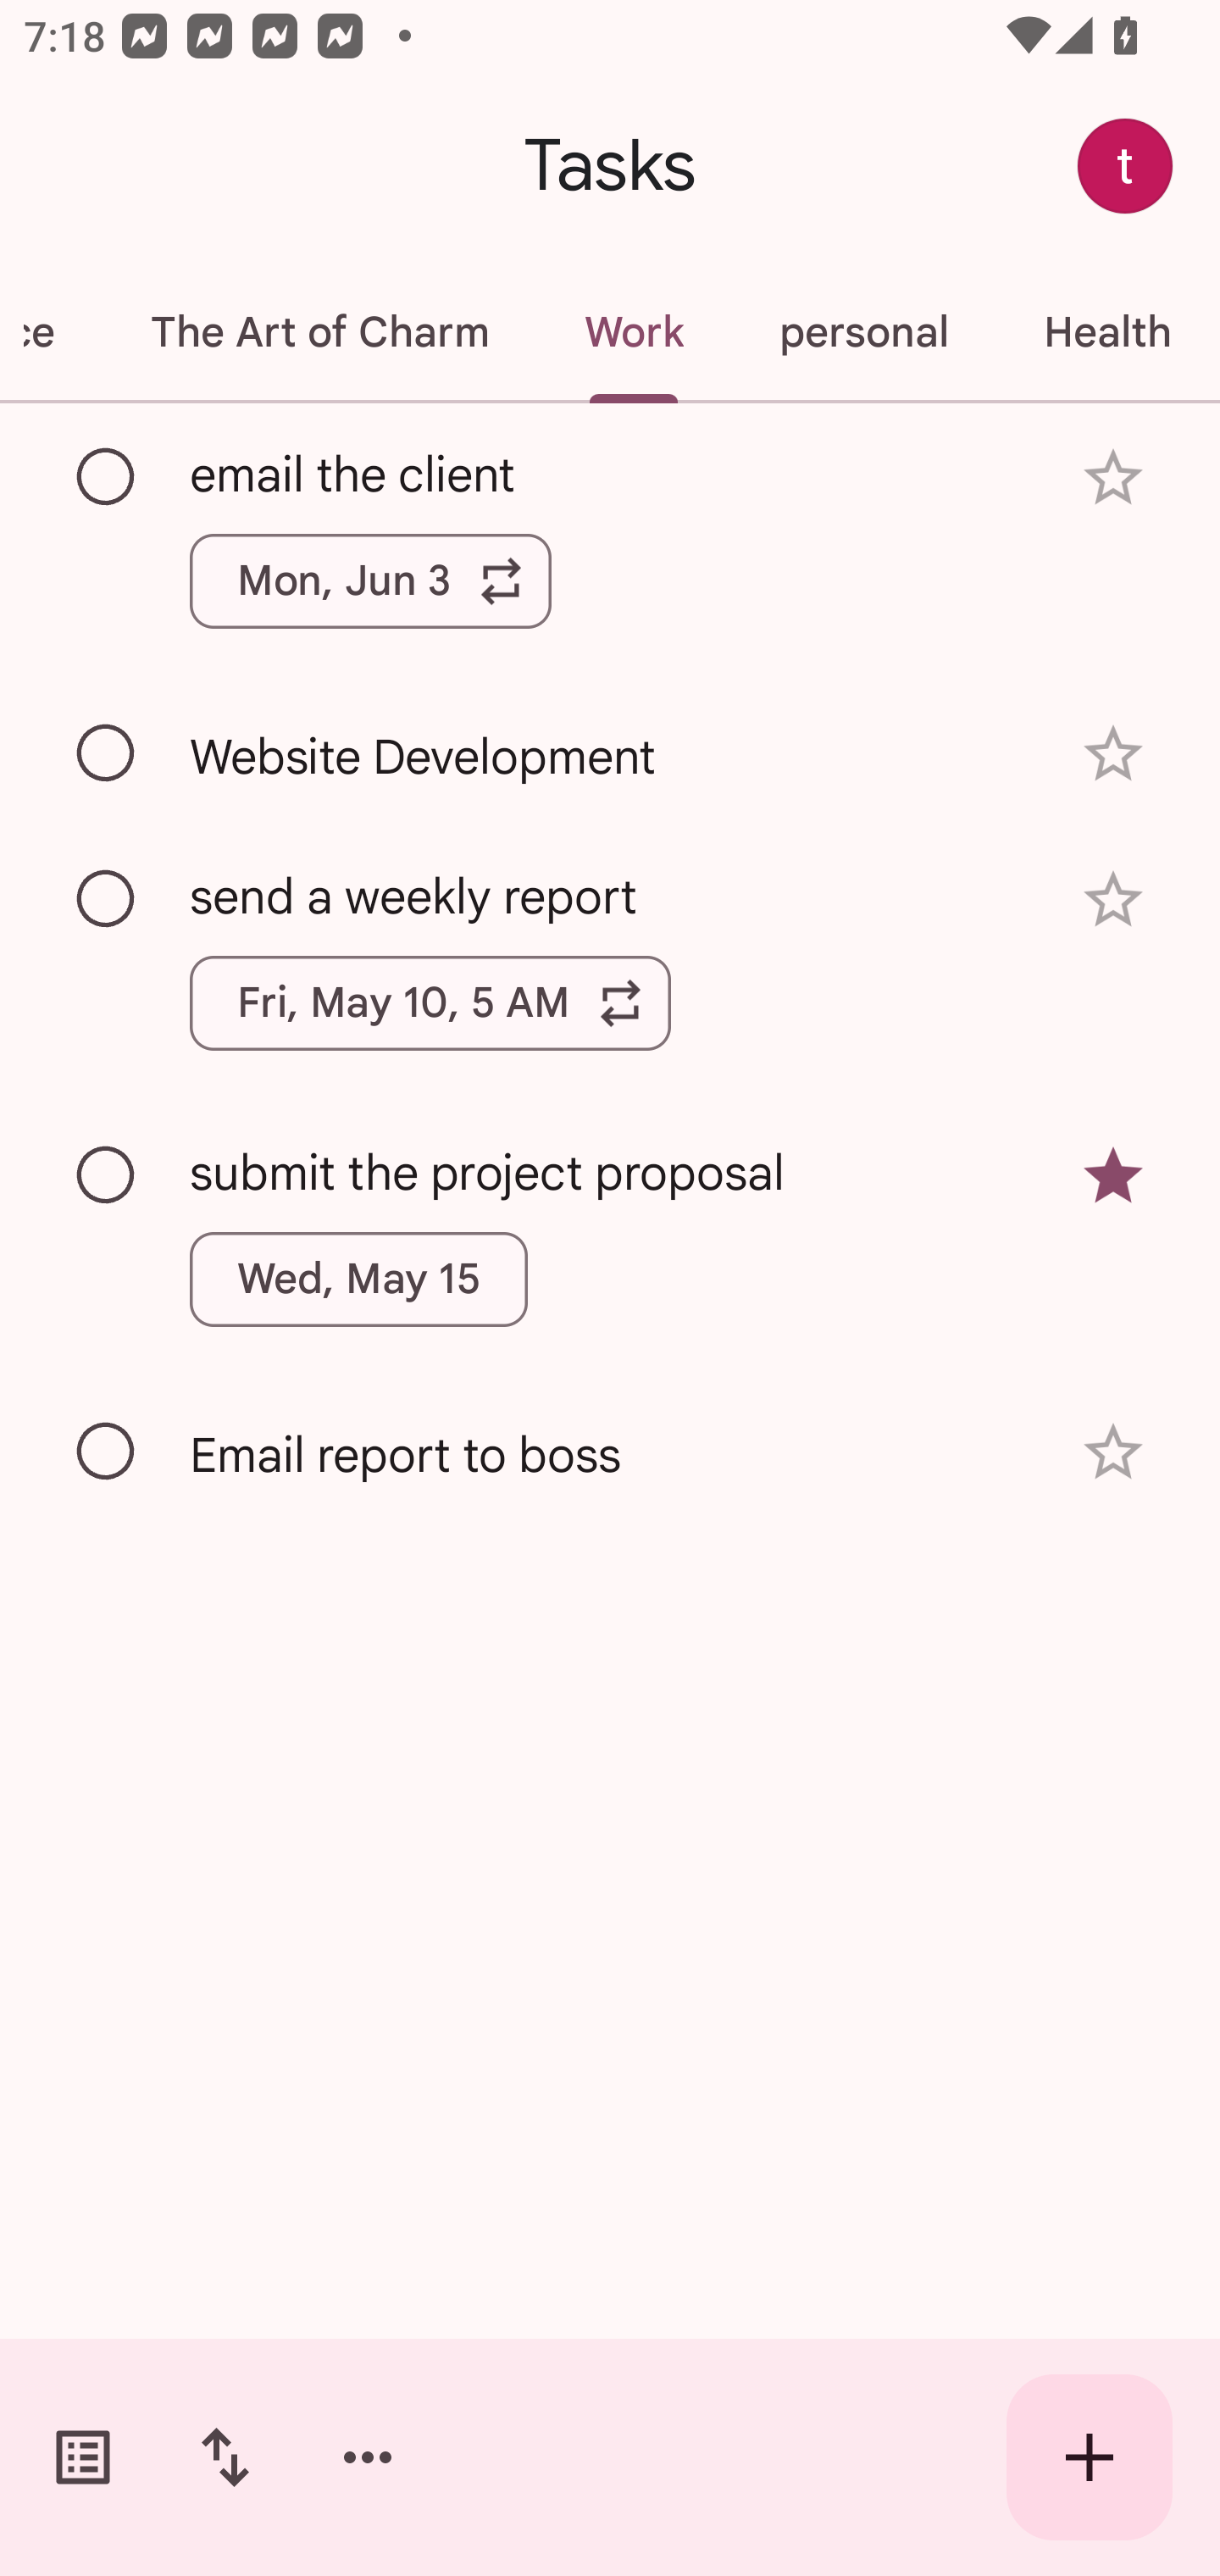 The width and height of the screenshot is (1220, 2576). I want to click on Mark as complete, so click(107, 477).